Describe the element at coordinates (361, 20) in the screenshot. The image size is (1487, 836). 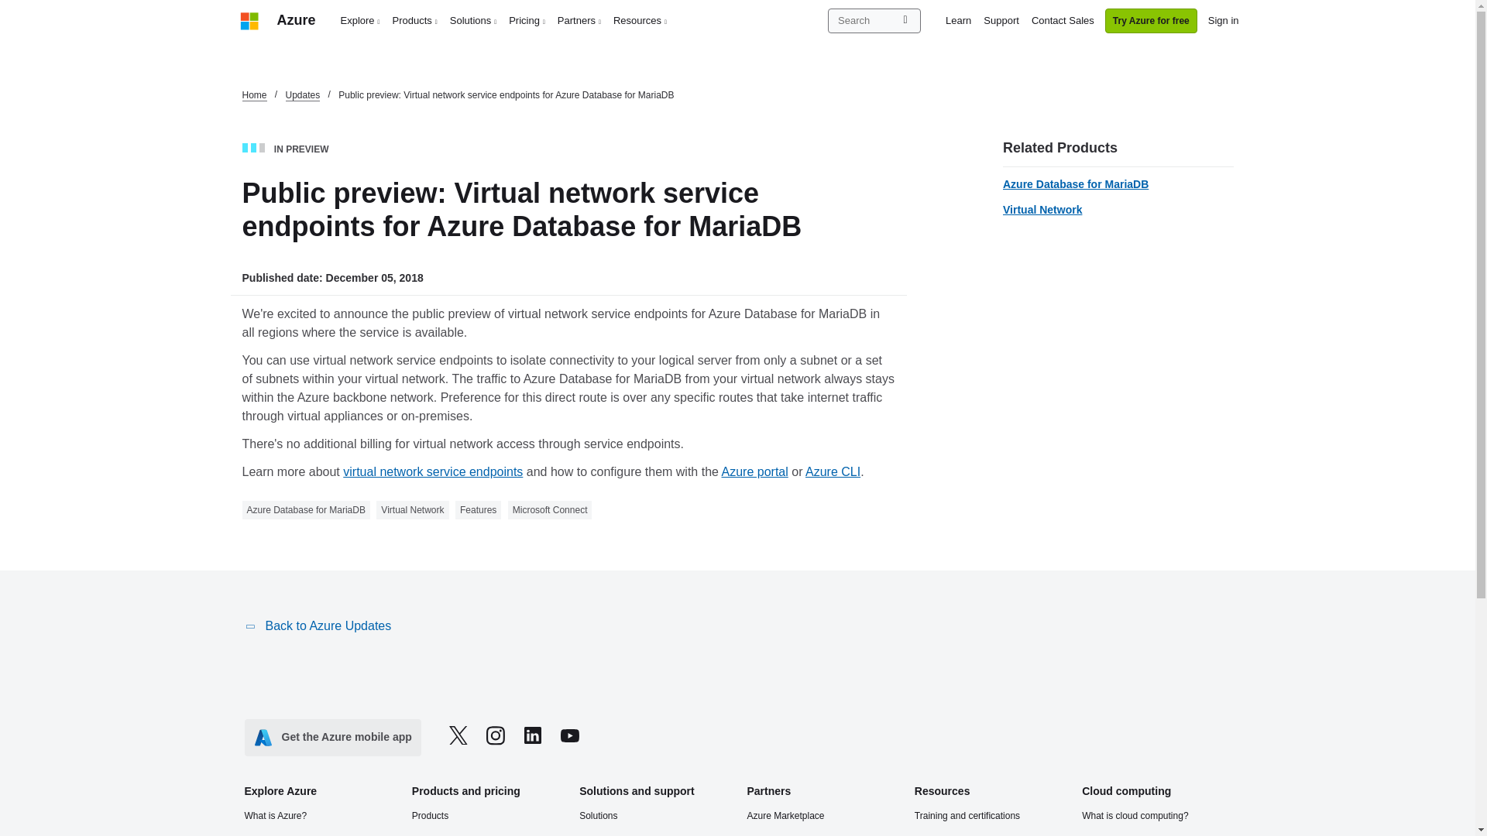
I see `Explore` at that location.